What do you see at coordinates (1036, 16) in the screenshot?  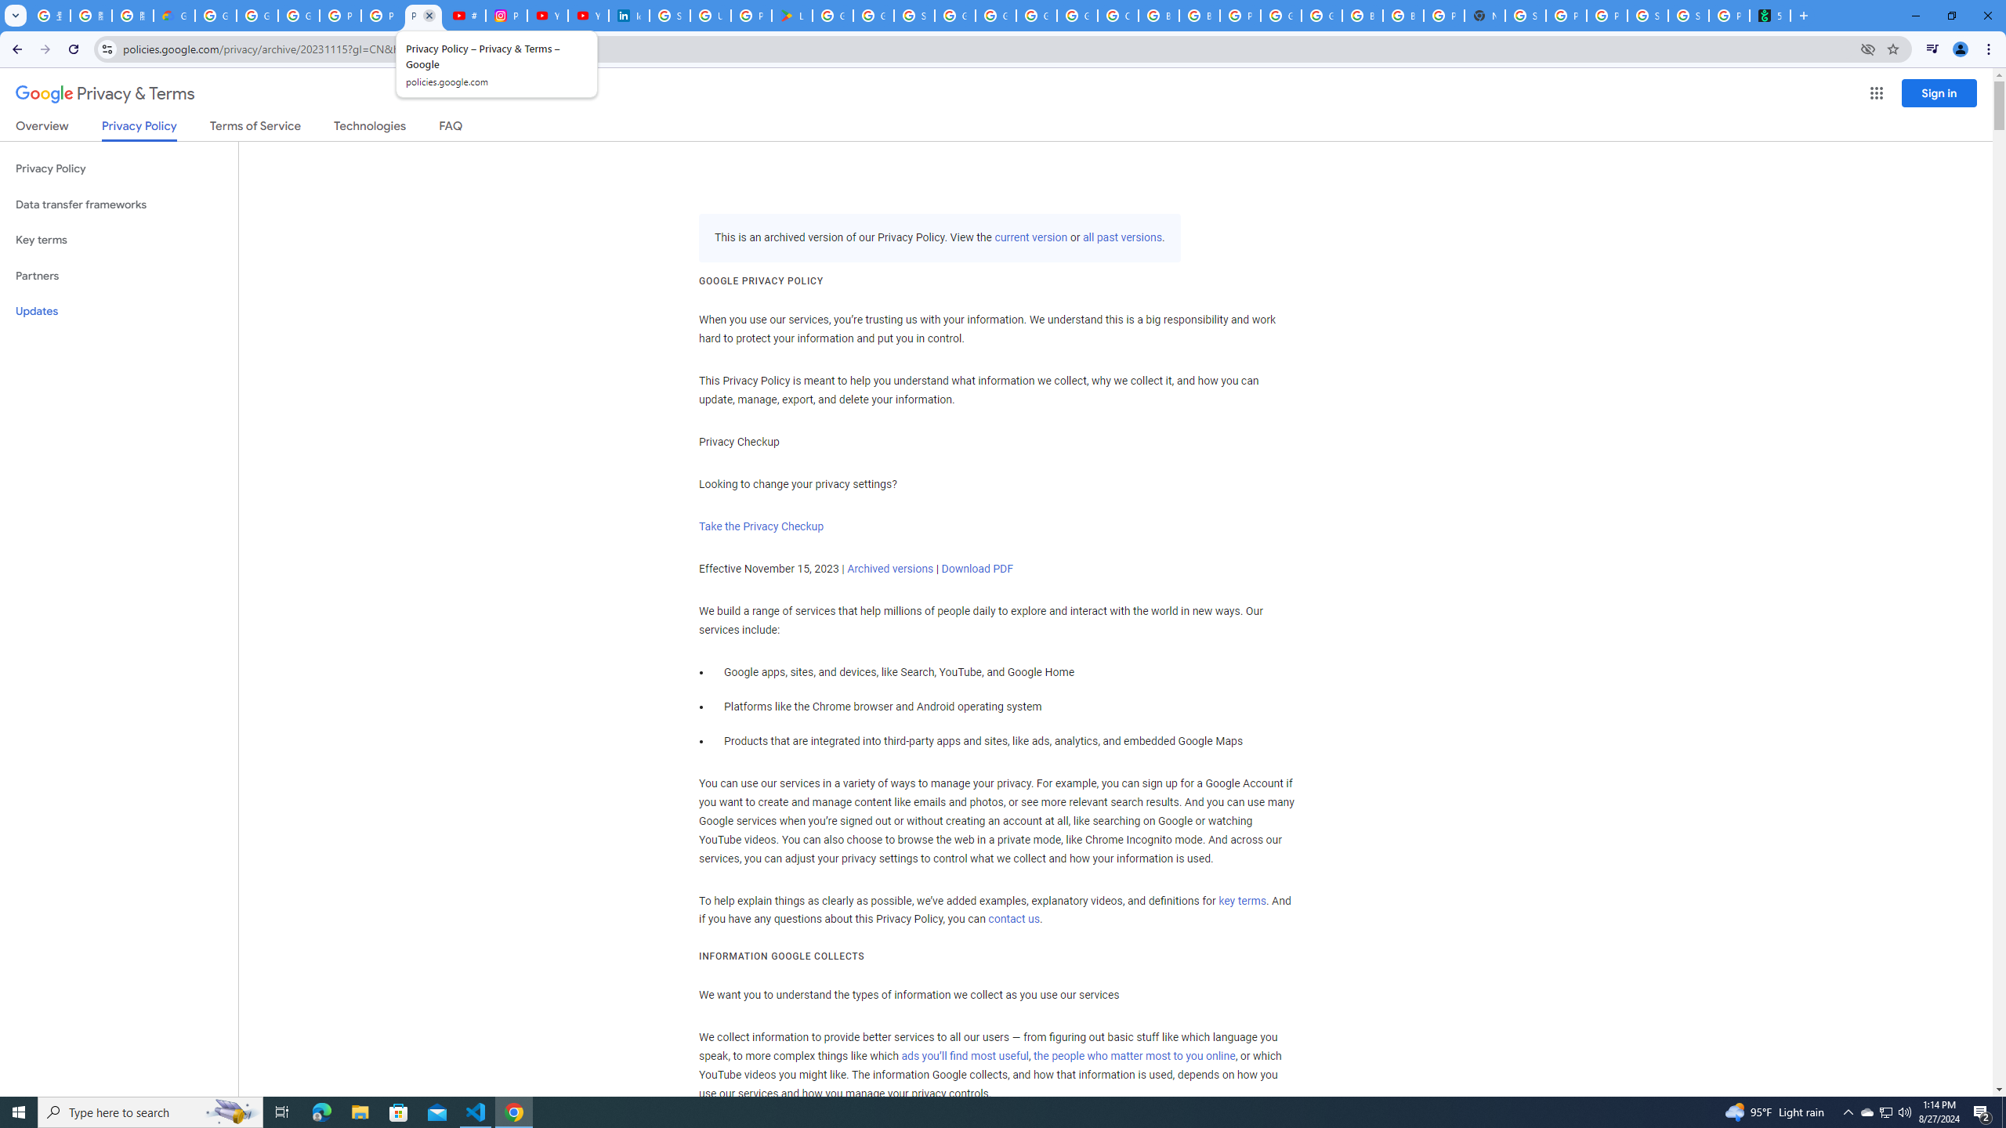 I see `Google Cloud Platform` at bounding box center [1036, 16].